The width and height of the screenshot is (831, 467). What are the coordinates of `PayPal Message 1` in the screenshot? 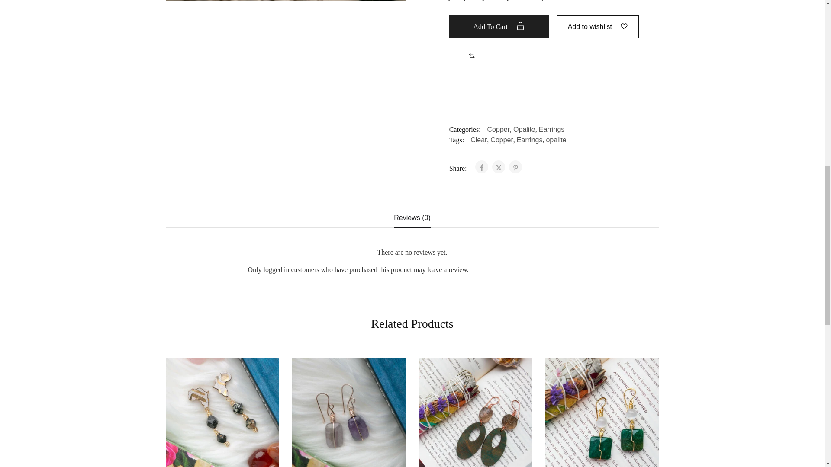 It's located at (554, 78).